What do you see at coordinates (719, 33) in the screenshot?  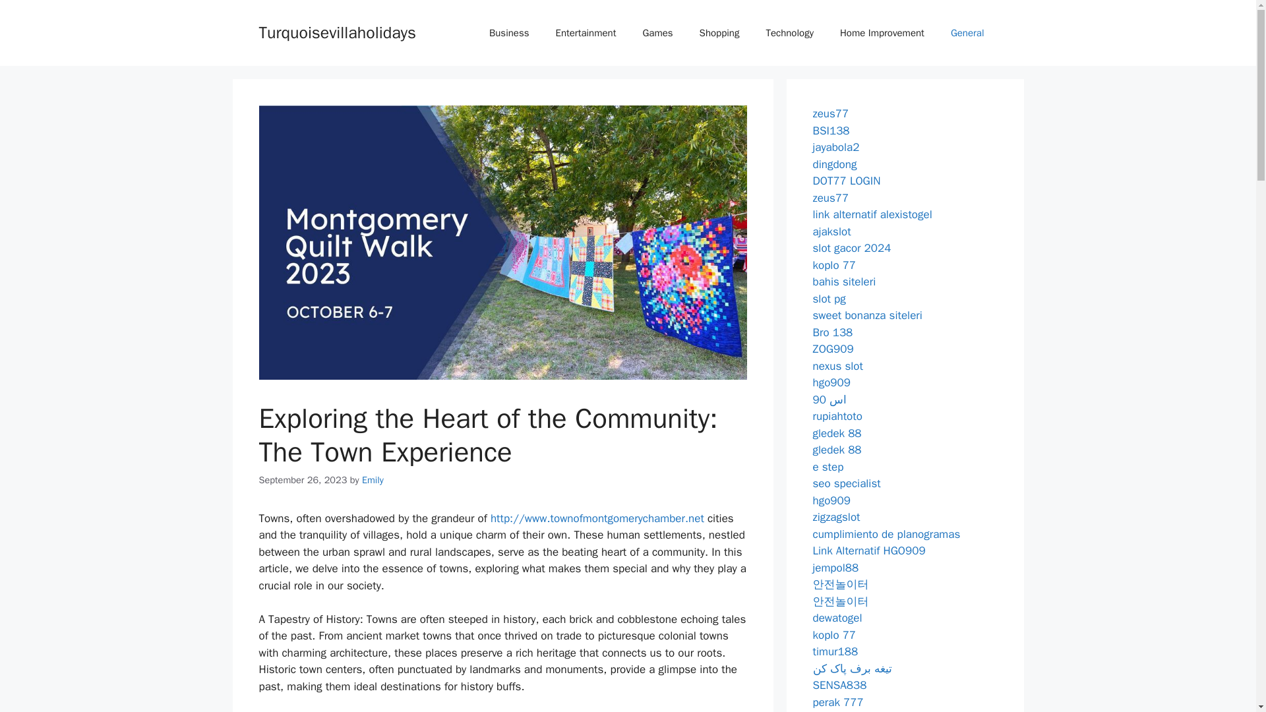 I see `Shopping` at bounding box center [719, 33].